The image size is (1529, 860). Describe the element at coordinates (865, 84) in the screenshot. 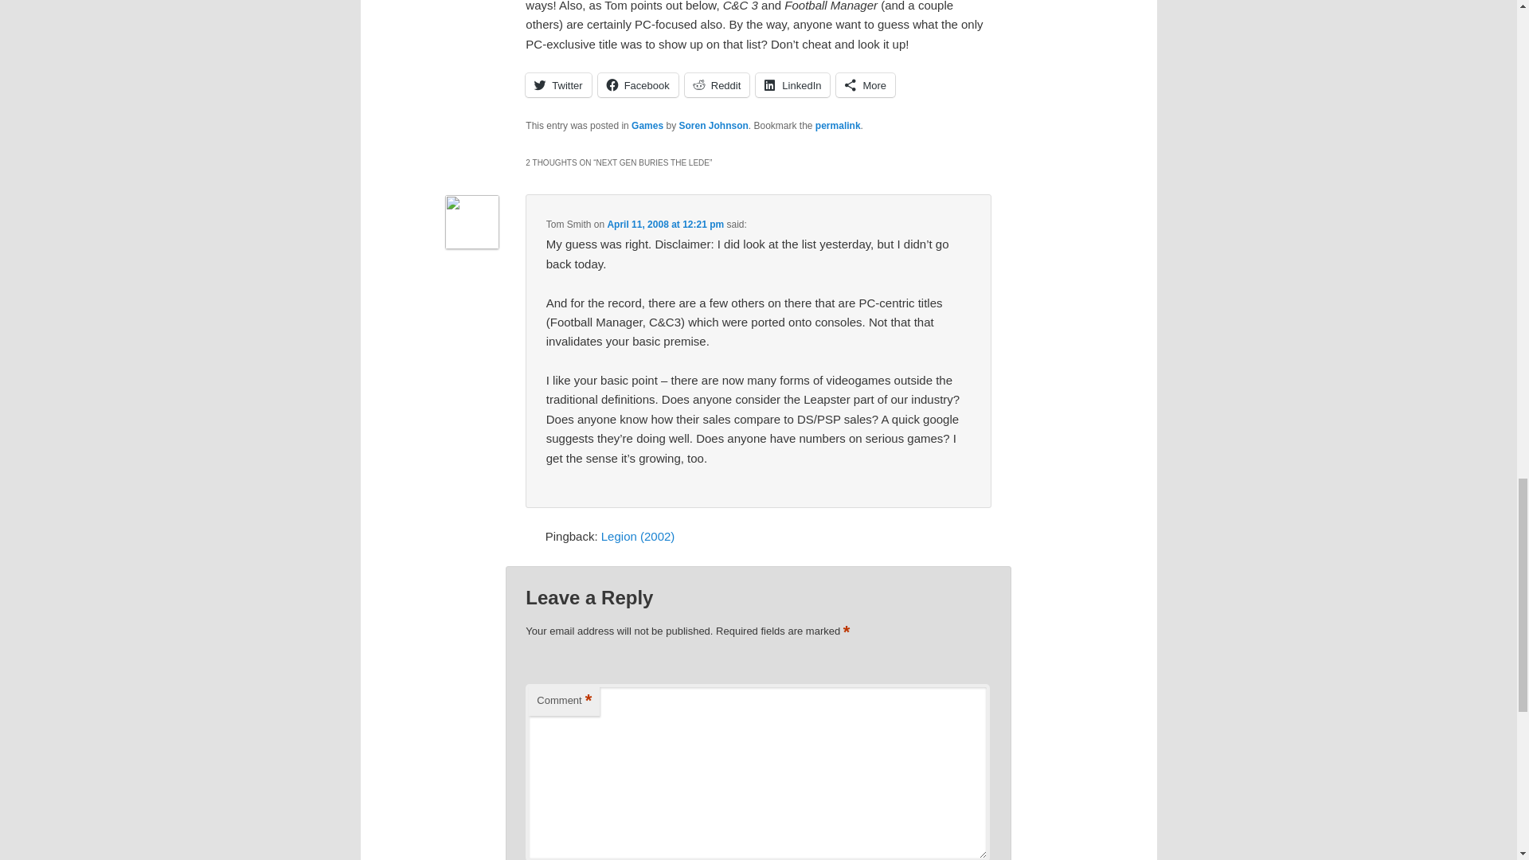

I see `More` at that location.